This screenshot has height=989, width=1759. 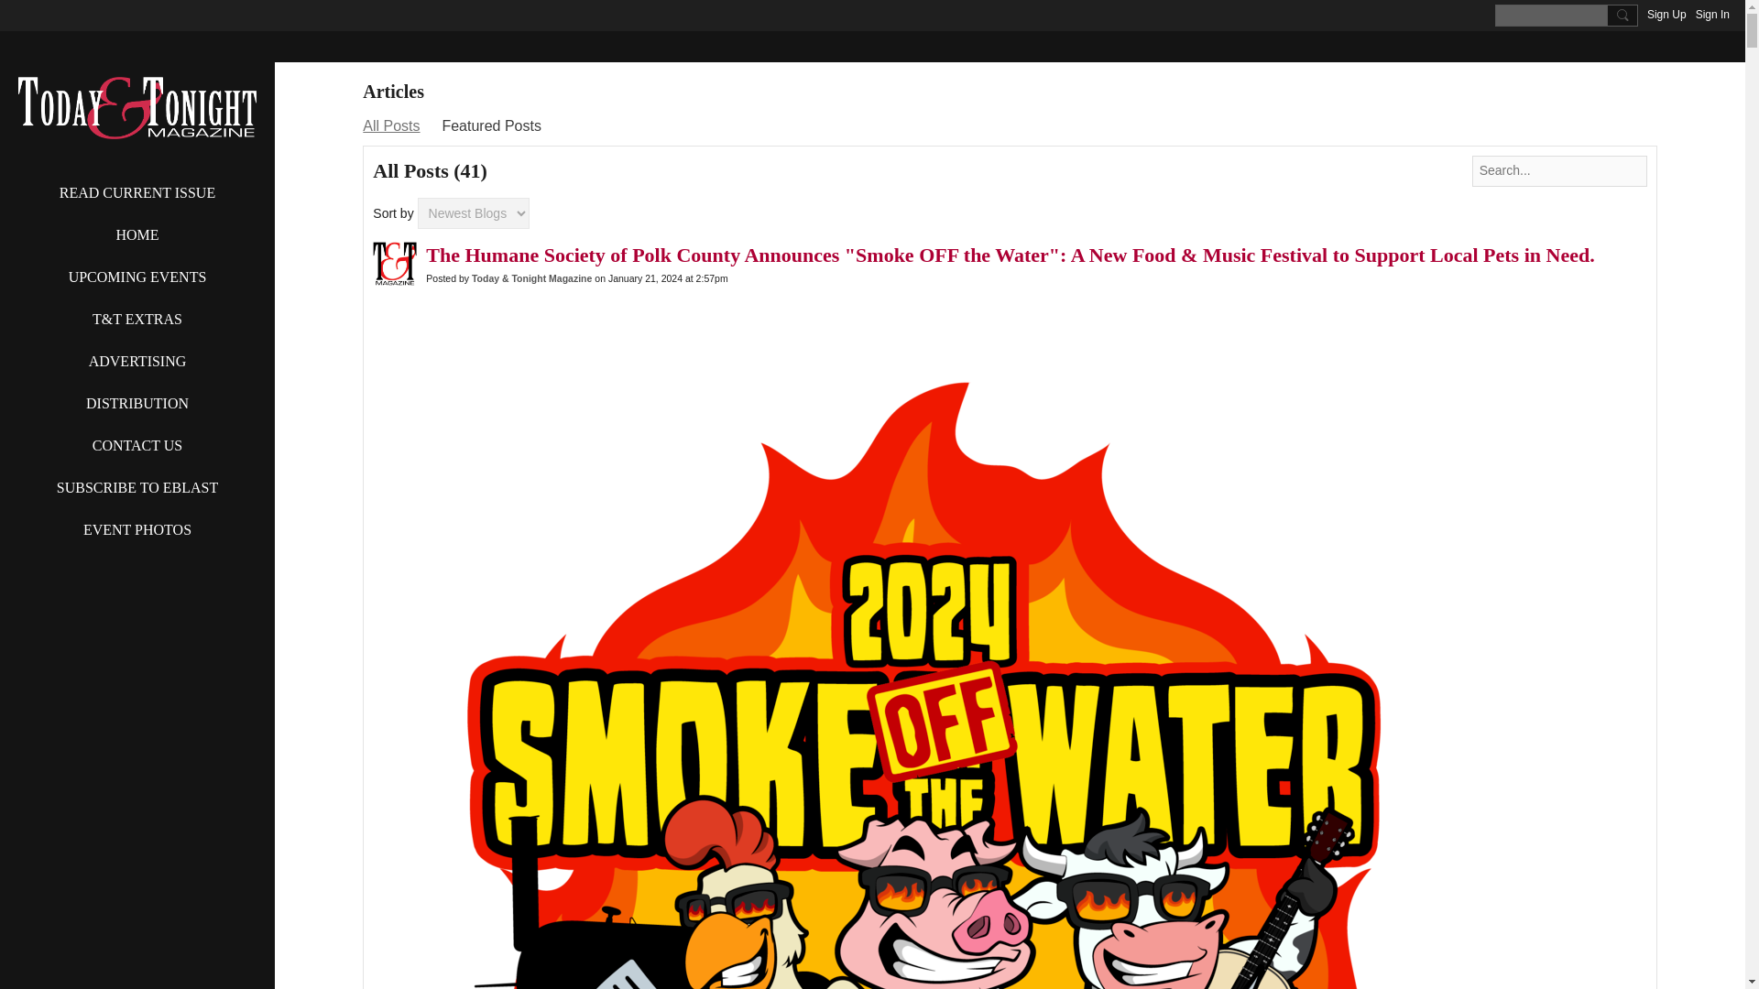 I want to click on ADVERTISING, so click(x=137, y=361).